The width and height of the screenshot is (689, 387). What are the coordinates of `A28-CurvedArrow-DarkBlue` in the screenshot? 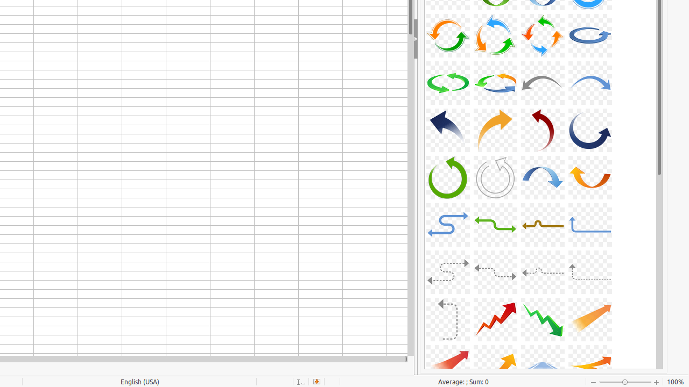 It's located at (590, 130).